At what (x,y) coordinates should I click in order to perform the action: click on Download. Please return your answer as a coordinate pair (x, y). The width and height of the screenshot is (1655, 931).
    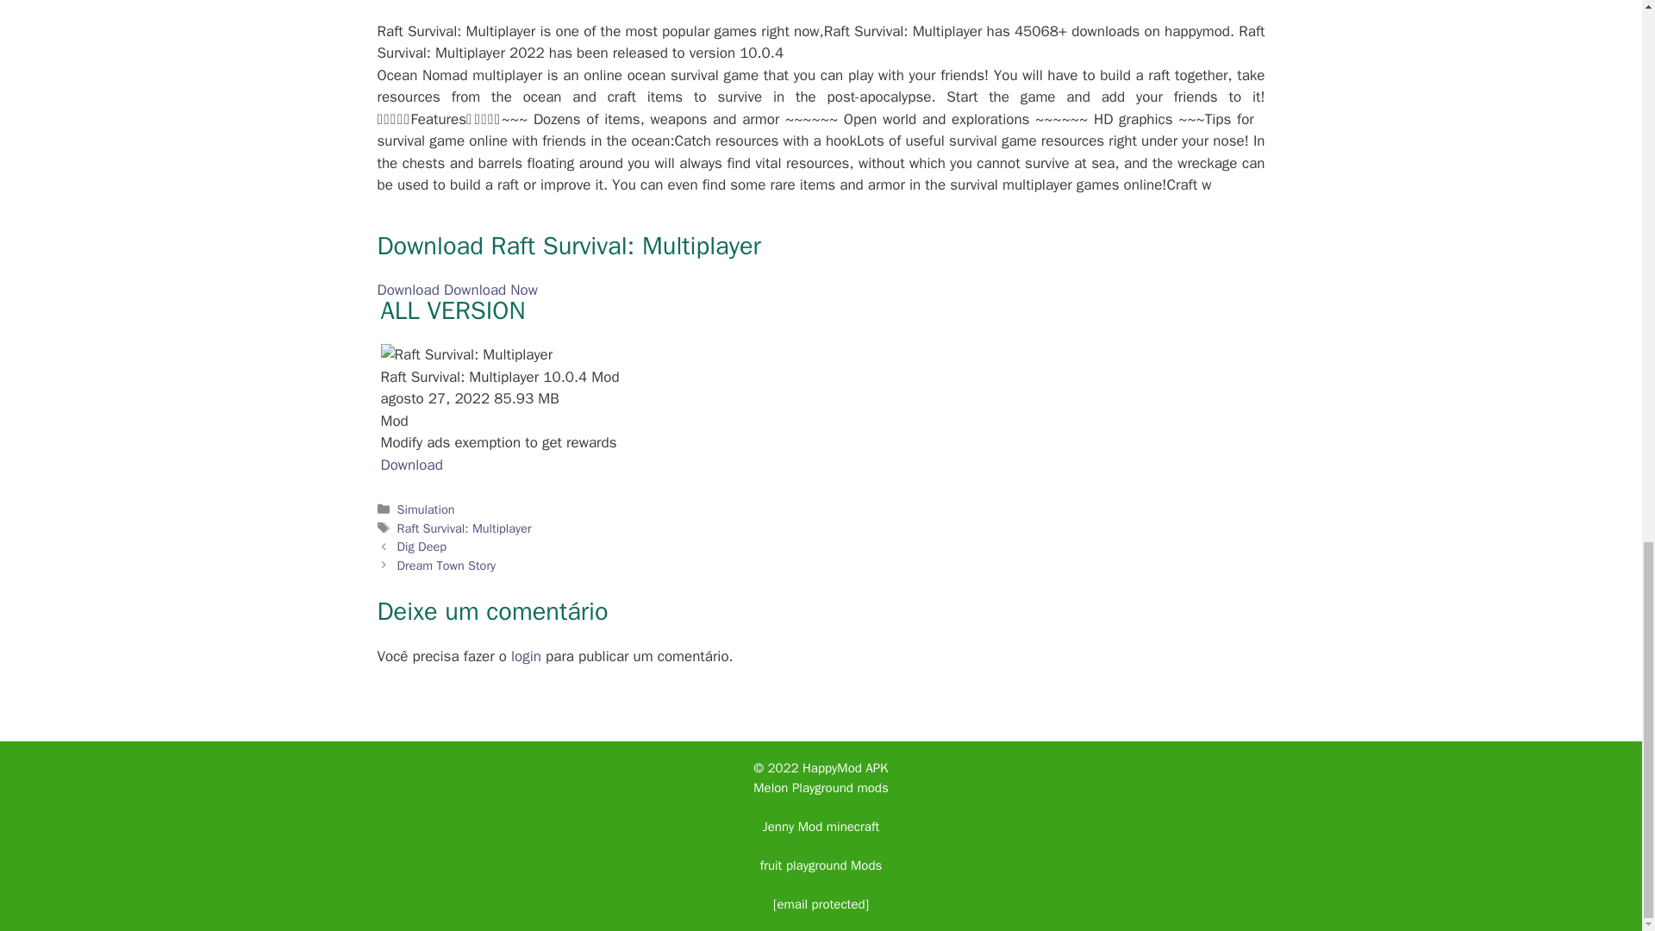
    Looking at the image, I should click on (412, 465).